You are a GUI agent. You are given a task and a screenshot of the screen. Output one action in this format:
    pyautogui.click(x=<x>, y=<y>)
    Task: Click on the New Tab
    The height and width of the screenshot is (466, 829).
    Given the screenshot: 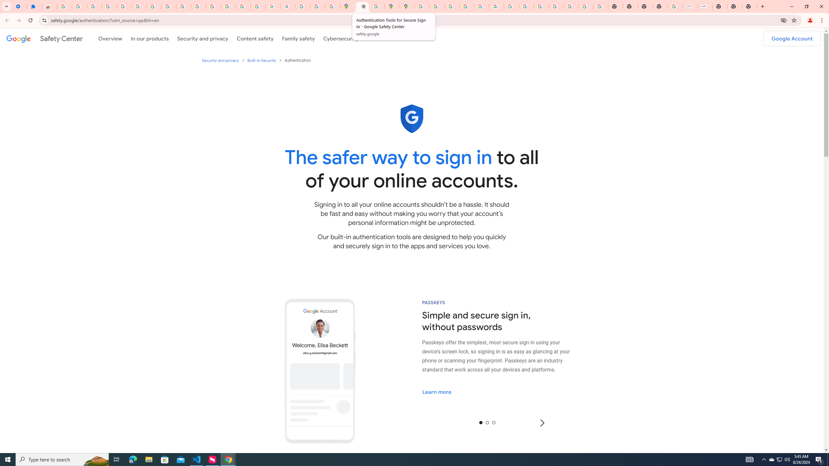 What is the action you would take?
    pyautogui.click(x=750, y=6)
    